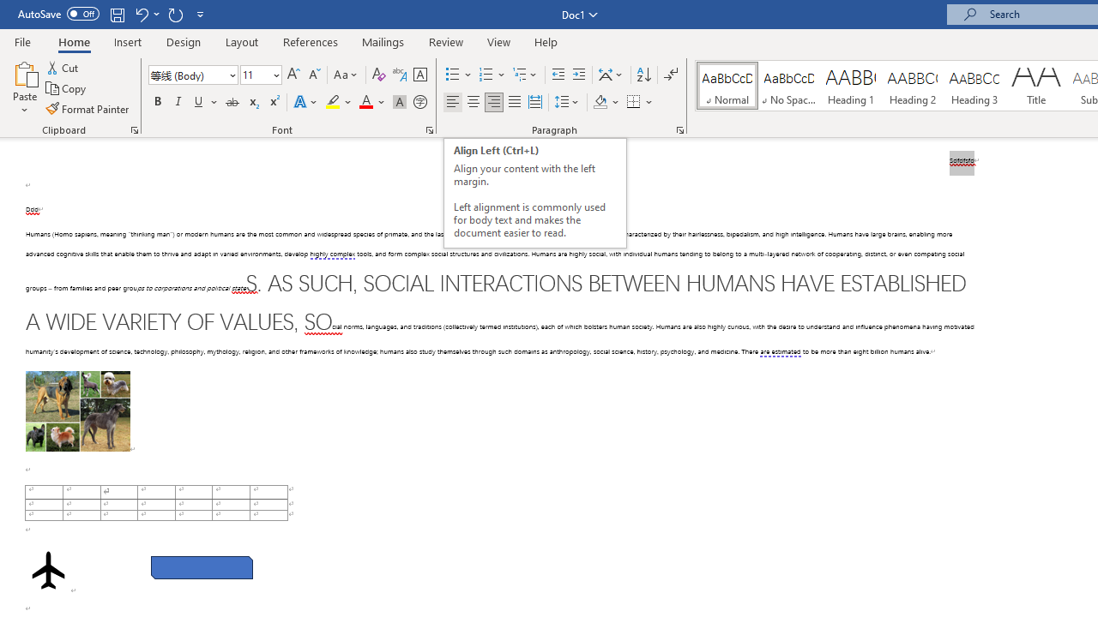  Describe the element at coordinates (912, 86) in the screenshot. I see `Heading 2` at that location.